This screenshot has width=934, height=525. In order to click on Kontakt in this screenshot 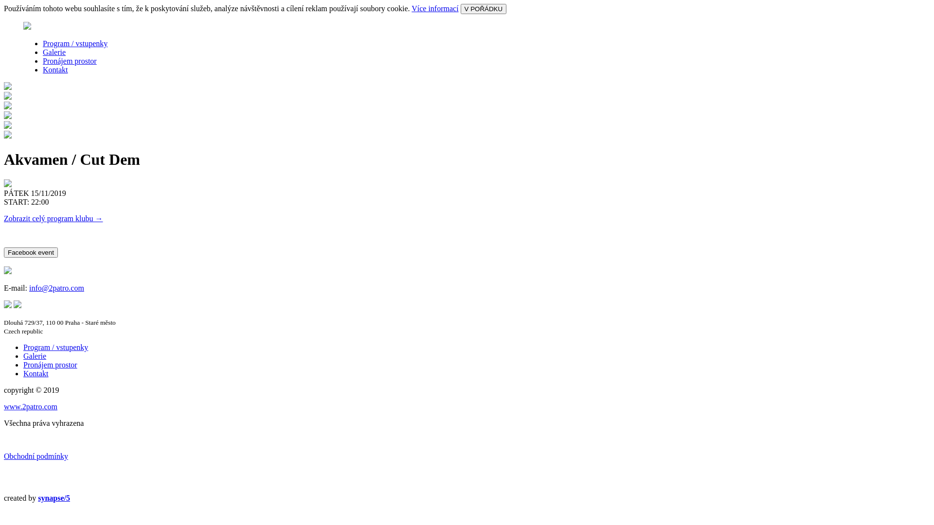, I will do `click(36, 373)`.